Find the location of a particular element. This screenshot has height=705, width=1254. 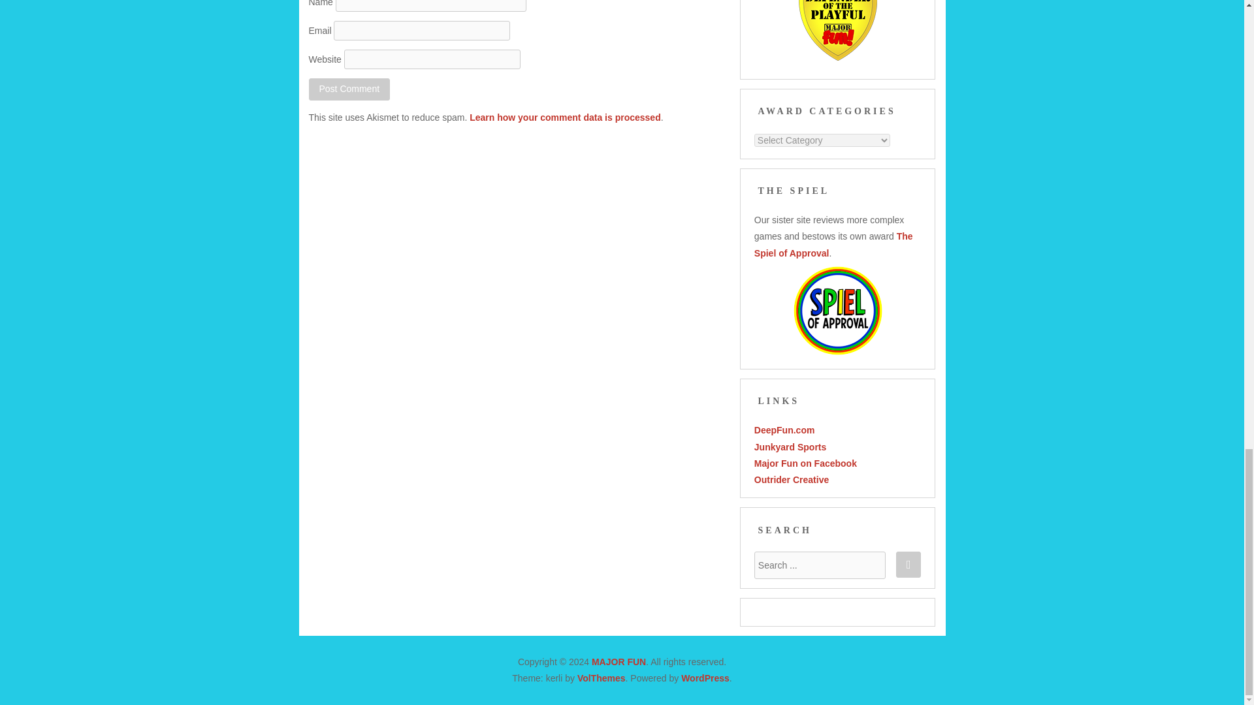

VolThemes is located at coordinates (601, 678).